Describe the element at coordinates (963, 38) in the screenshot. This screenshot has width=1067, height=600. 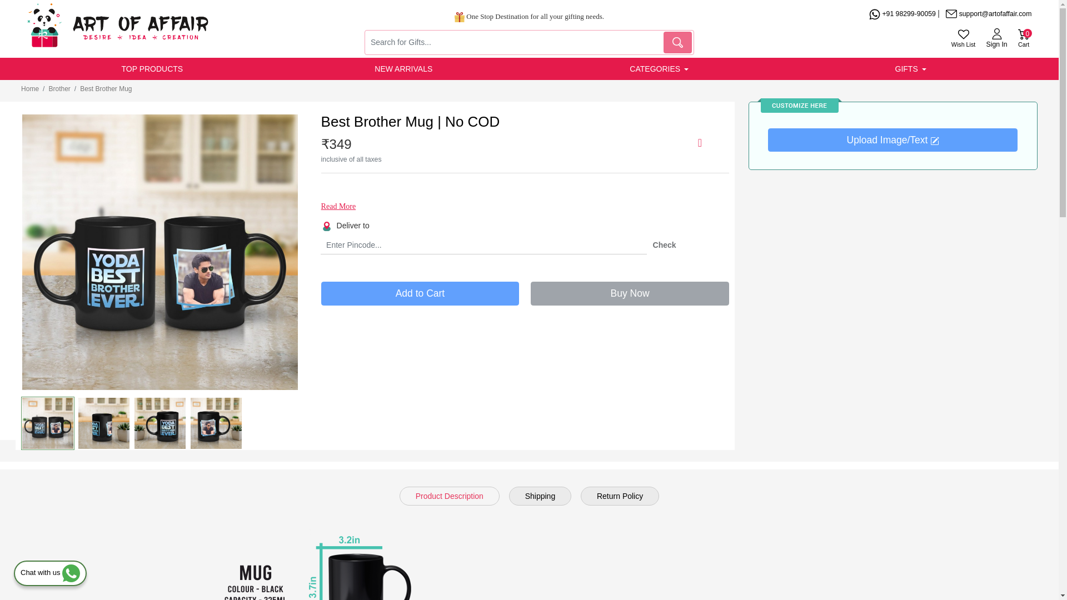
I see `TOP PRODUCTS` at that location.